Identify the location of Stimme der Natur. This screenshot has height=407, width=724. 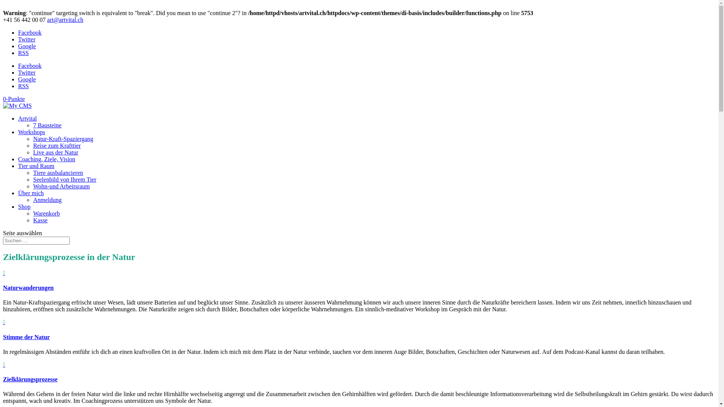
(26, 337).